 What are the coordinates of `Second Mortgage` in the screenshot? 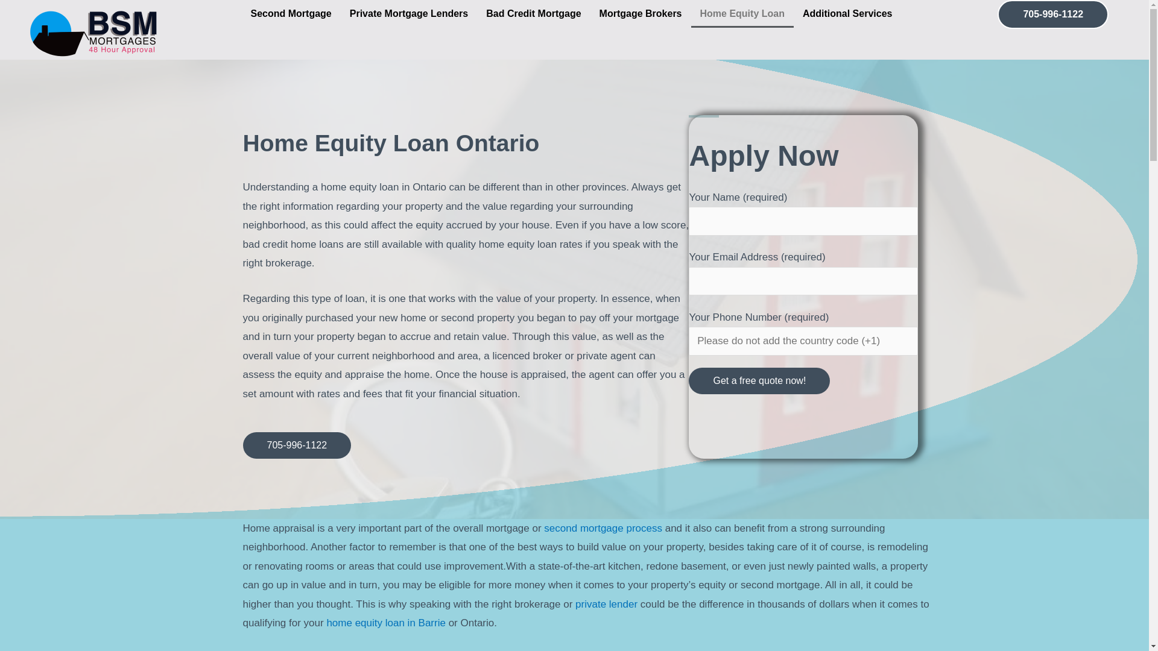 It's located at (291, 14).